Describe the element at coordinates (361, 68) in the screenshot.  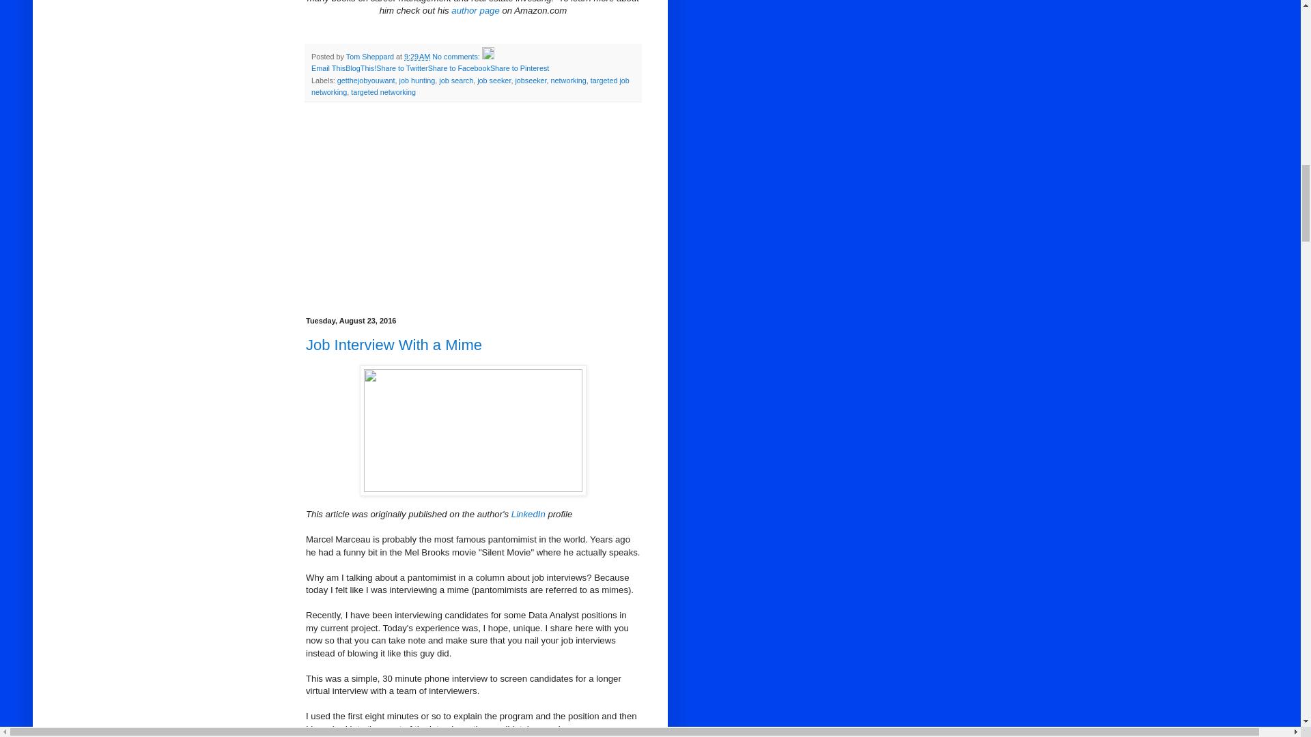
I see `BlogThis!` at that location.